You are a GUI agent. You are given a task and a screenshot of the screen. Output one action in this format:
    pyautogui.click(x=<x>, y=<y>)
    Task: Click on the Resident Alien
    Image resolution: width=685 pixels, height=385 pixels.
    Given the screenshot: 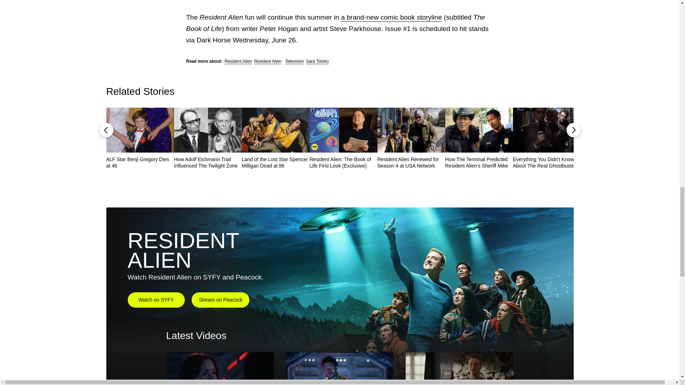 What is the action you would take?
    pyautogui.click(x=238, y=61)
    